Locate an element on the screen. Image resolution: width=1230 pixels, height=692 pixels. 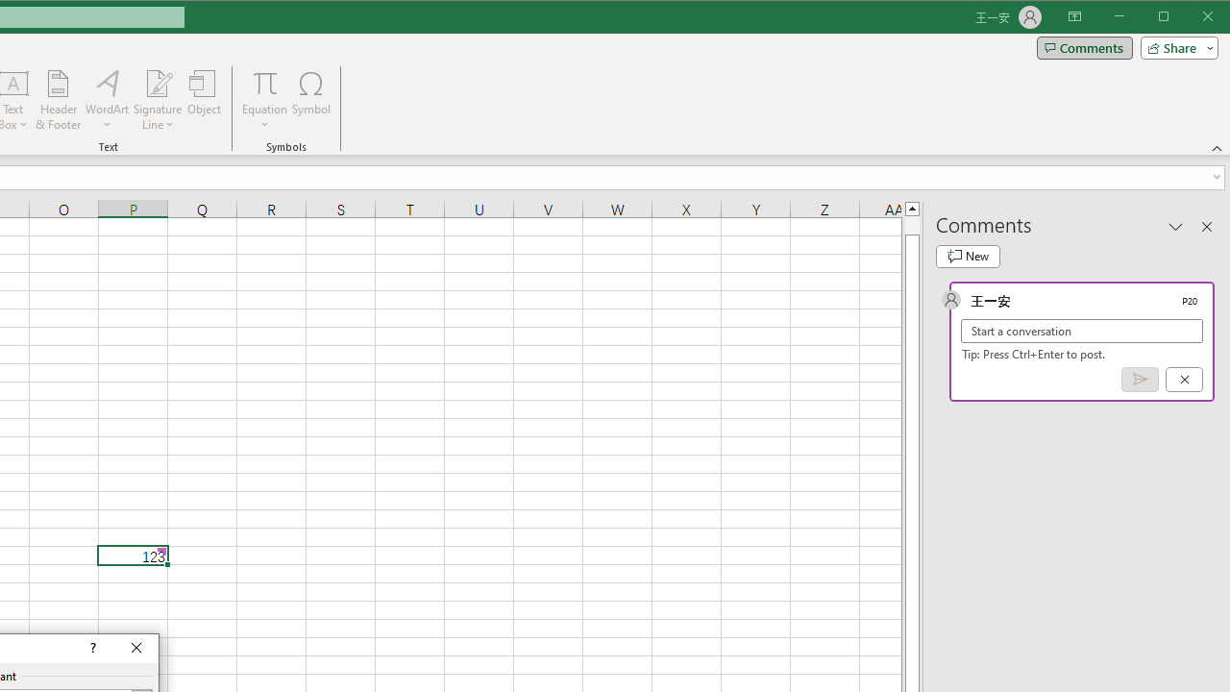
WordArt is located at coordinates (108, 100).